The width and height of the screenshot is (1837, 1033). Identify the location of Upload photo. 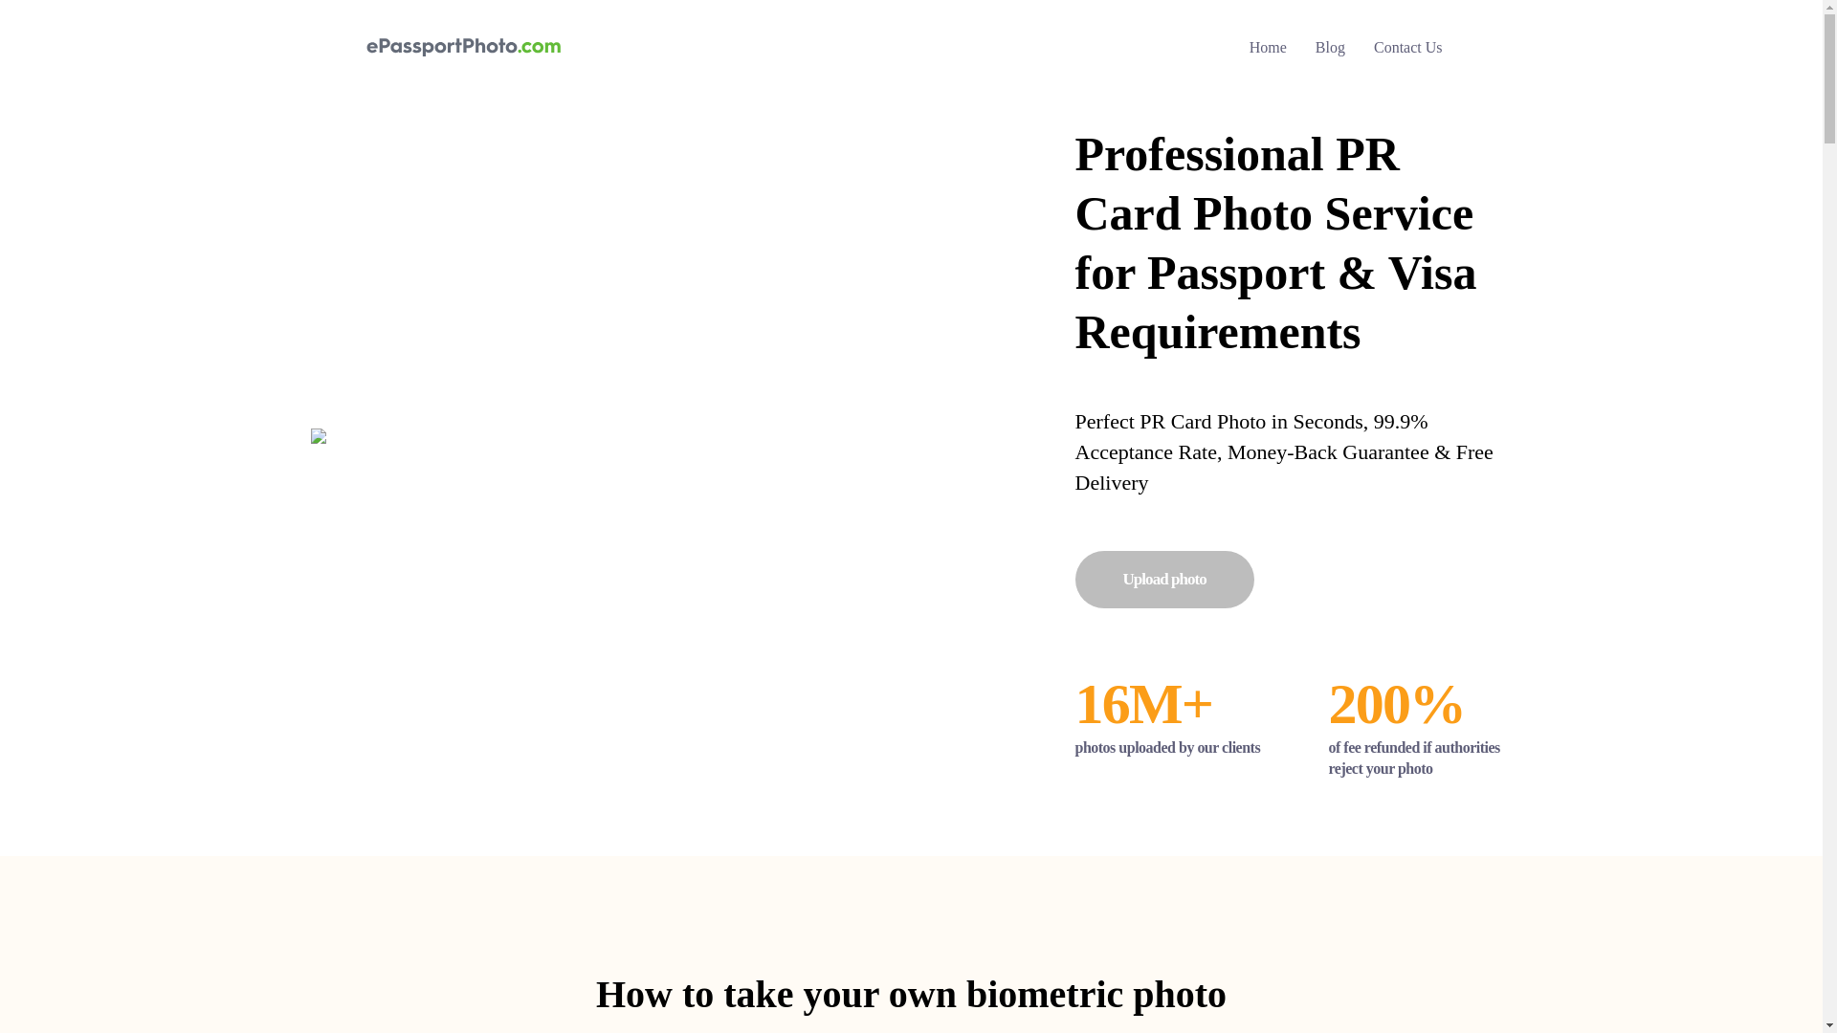
(1164, 580).